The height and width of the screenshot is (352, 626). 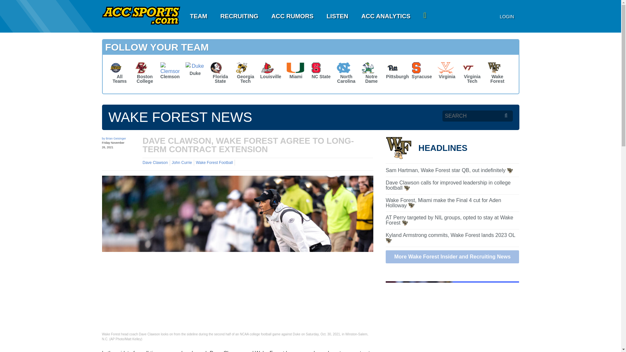 I want to click on Louisville, so click(x=195, y=70).